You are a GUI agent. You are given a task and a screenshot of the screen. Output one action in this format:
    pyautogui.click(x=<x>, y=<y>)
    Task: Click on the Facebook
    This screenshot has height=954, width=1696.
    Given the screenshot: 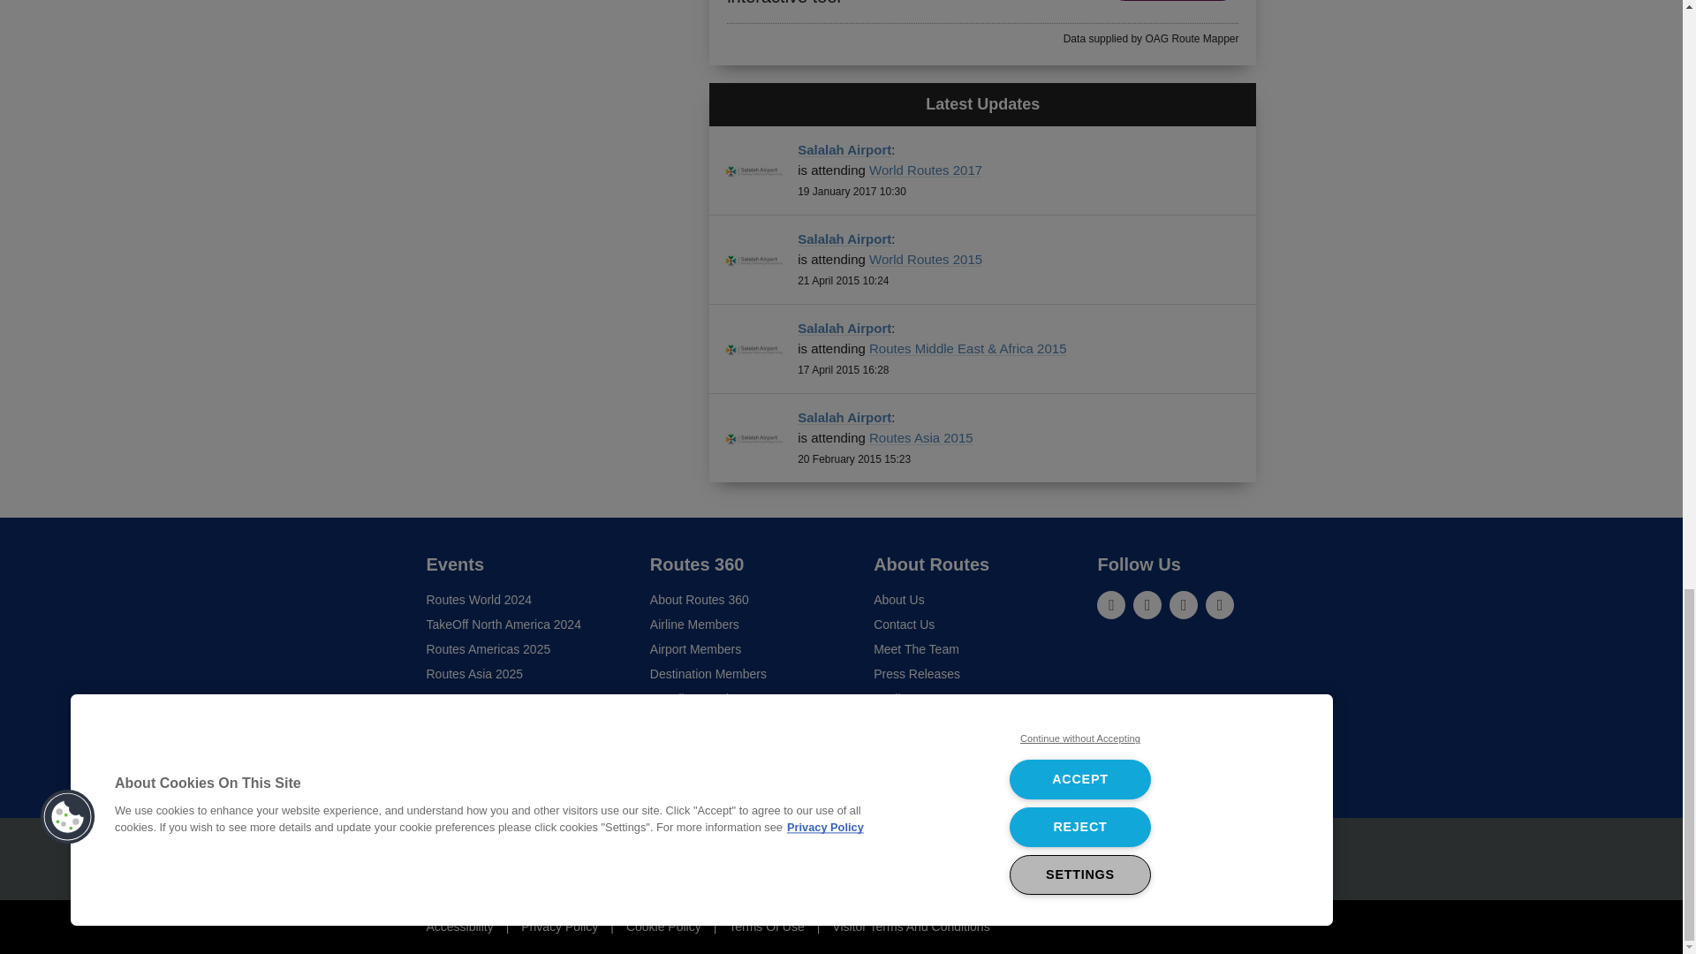 What is the action you would take?
    pyautogui.click(x=1184, y=604)
    